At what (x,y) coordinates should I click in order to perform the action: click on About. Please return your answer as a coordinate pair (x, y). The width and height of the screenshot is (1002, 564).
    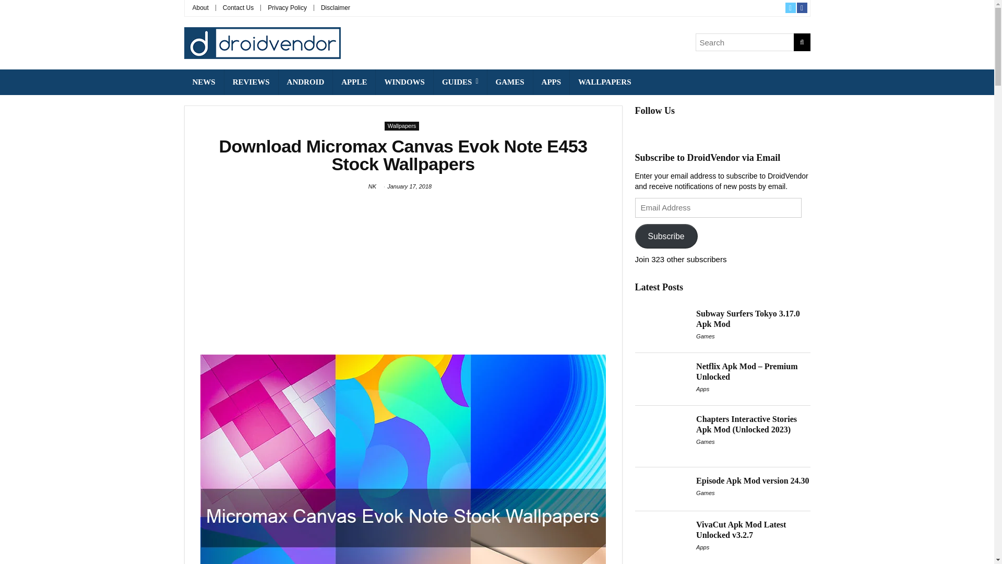
    Looking at the image, I should click on (200, 7).